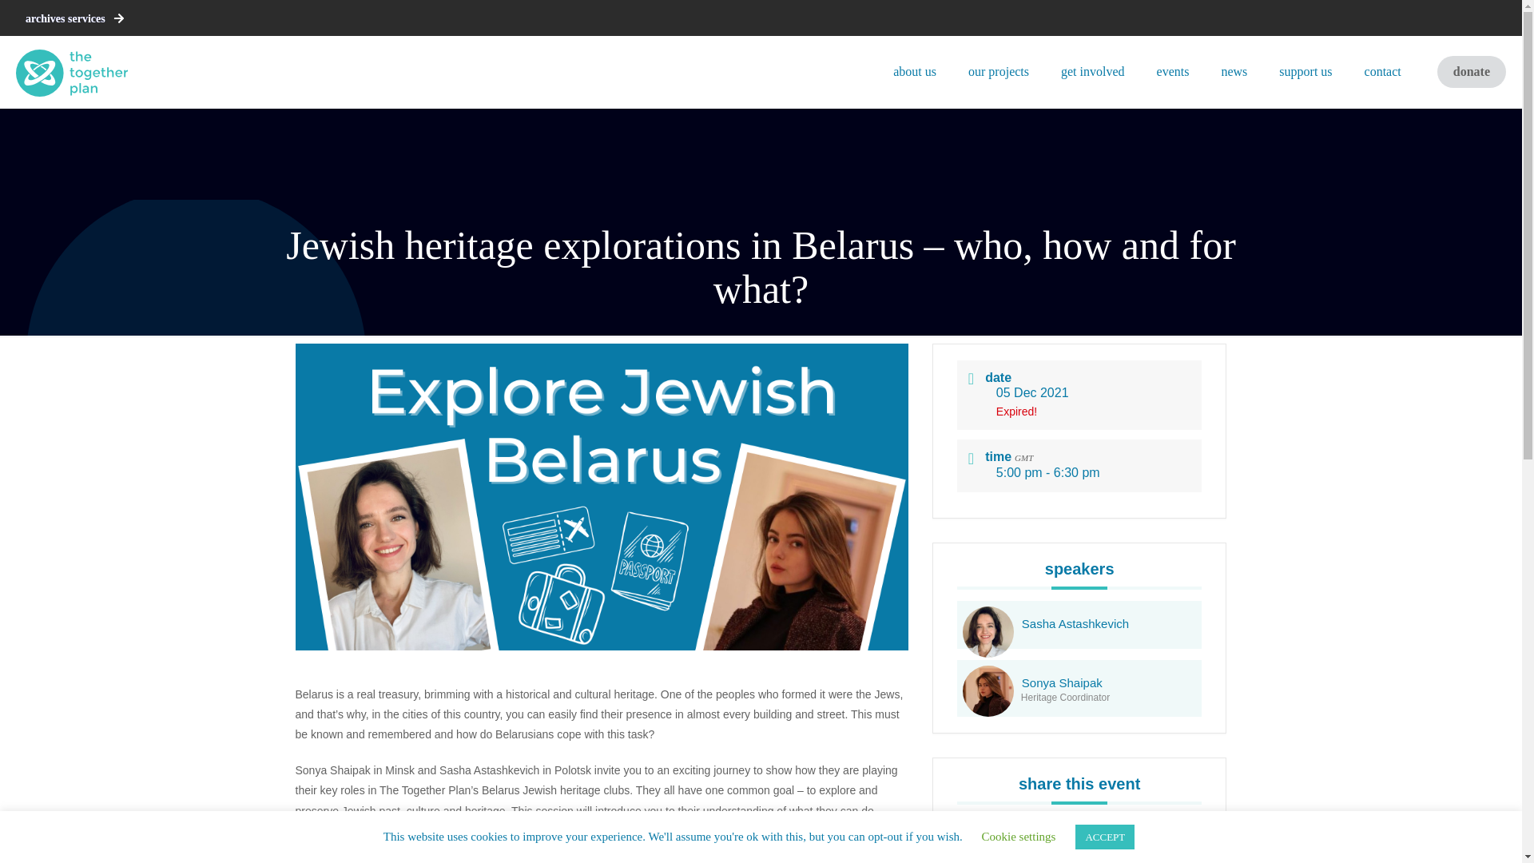  Describe the element at coordinates (1077, 844) in the screenshot. I see `Tweet` at that location.